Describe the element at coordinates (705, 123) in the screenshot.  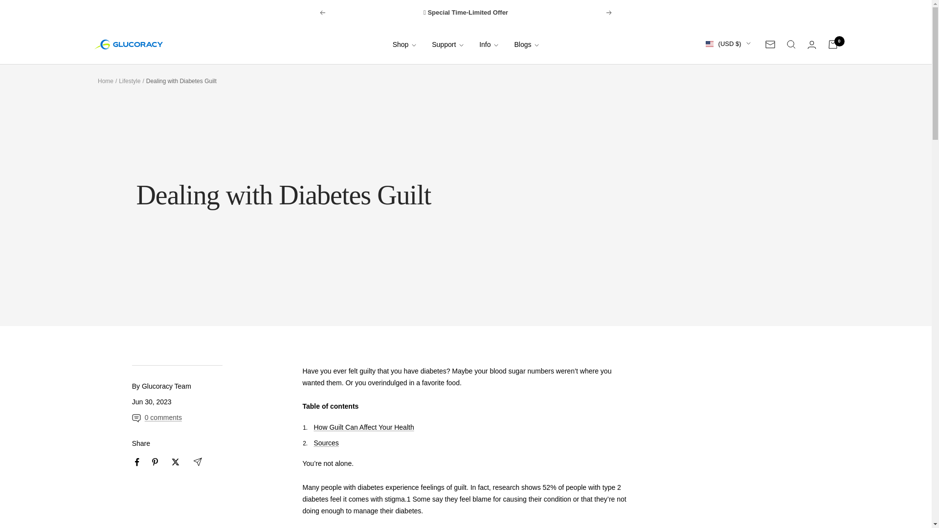
I see `DE` at that location.